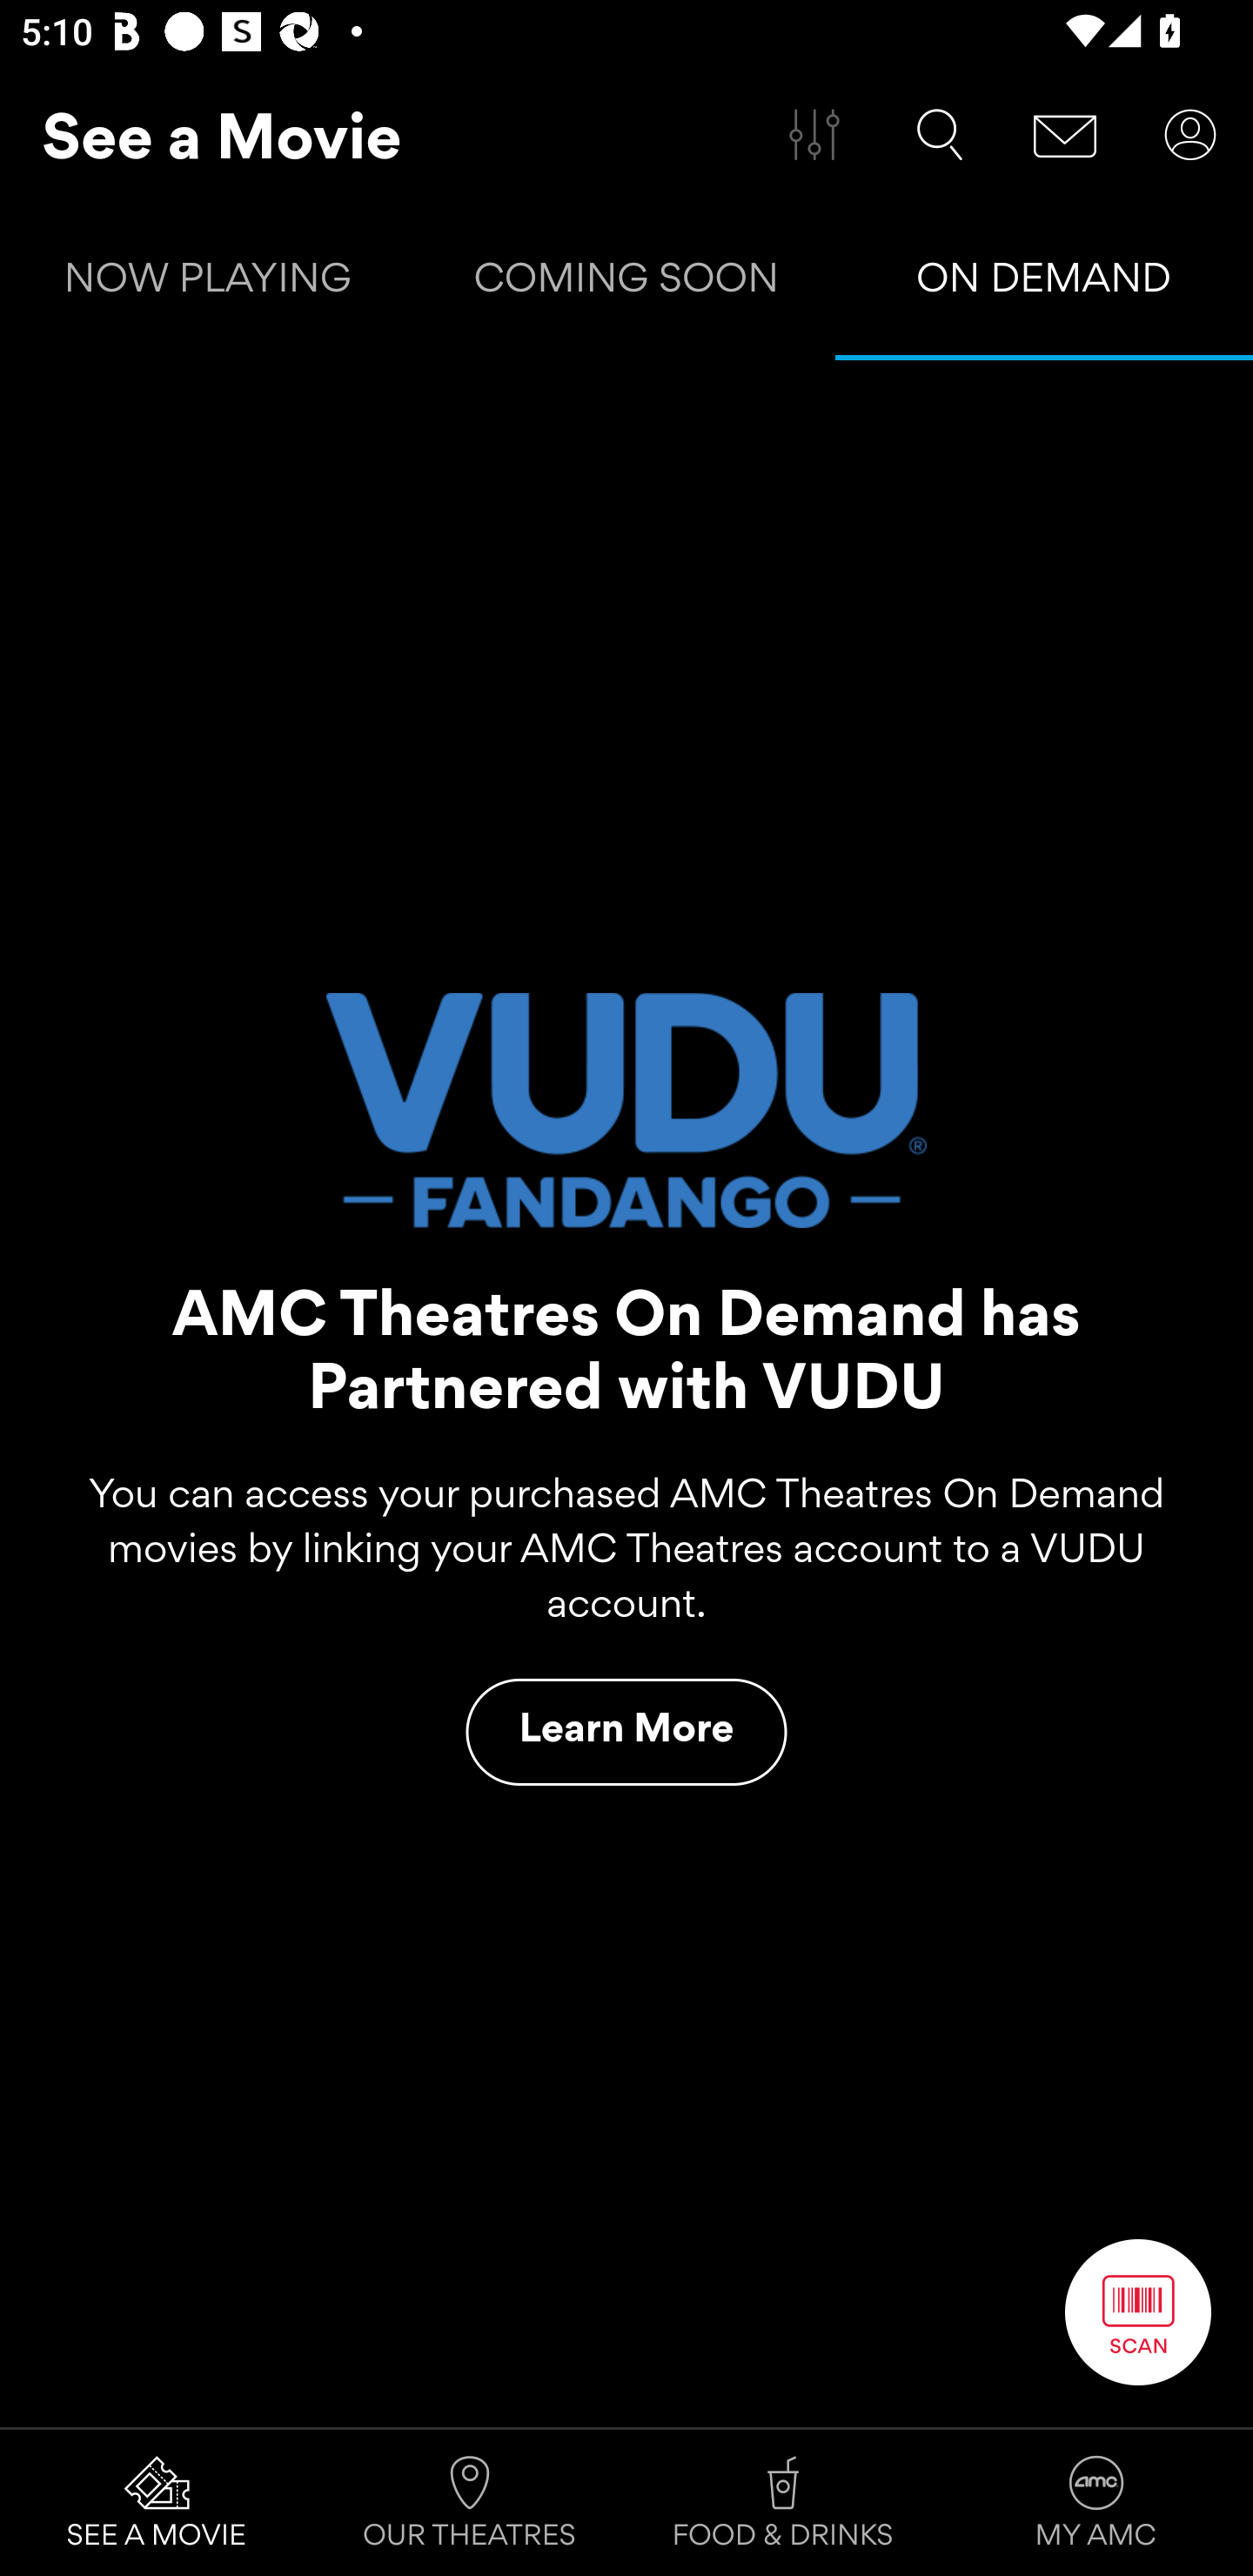 The height and width of the screenshot is (2576, 1253). I want to click on Scan Button, so click(1138, 2311).